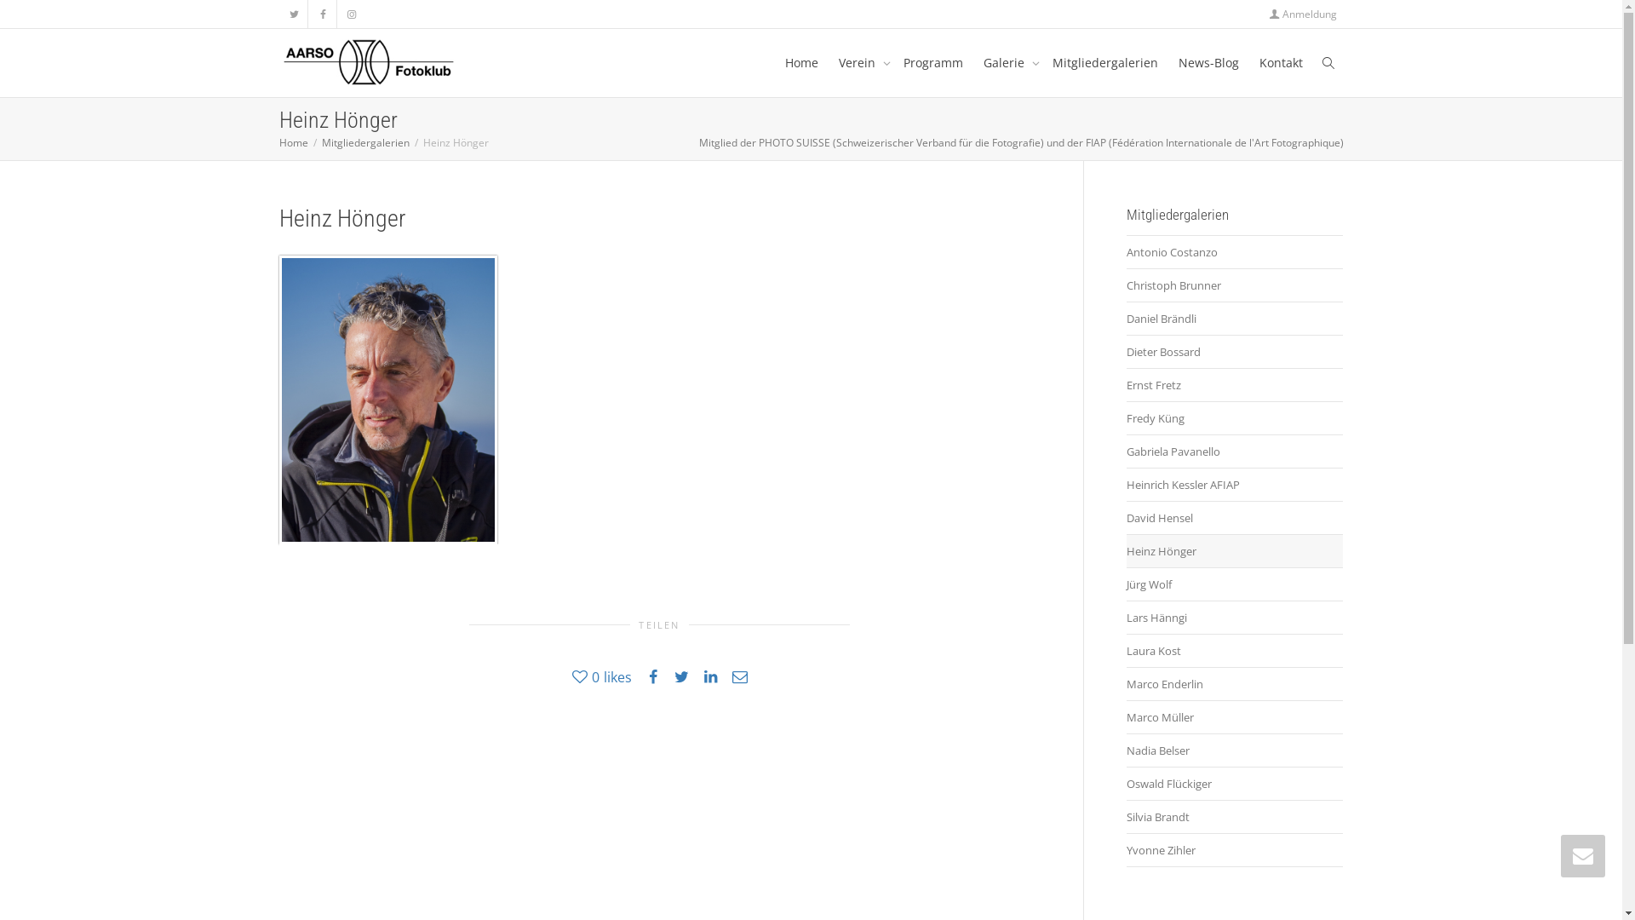  What do you see at coordinates (370, 63) in the screenshot?
I see `AARSO` at bounding box center [370, 63].